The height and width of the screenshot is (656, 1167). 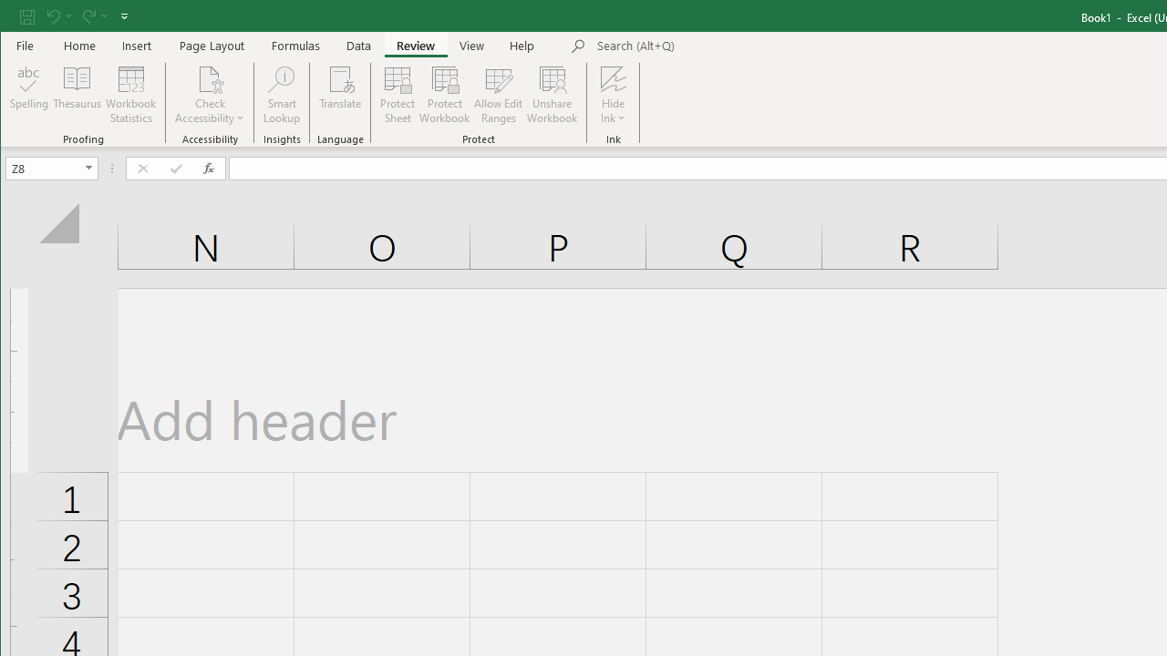 What do you see at coordinates (44, 168) in the screenshot?
I see `Name Box` at bounding box center [44, 168].